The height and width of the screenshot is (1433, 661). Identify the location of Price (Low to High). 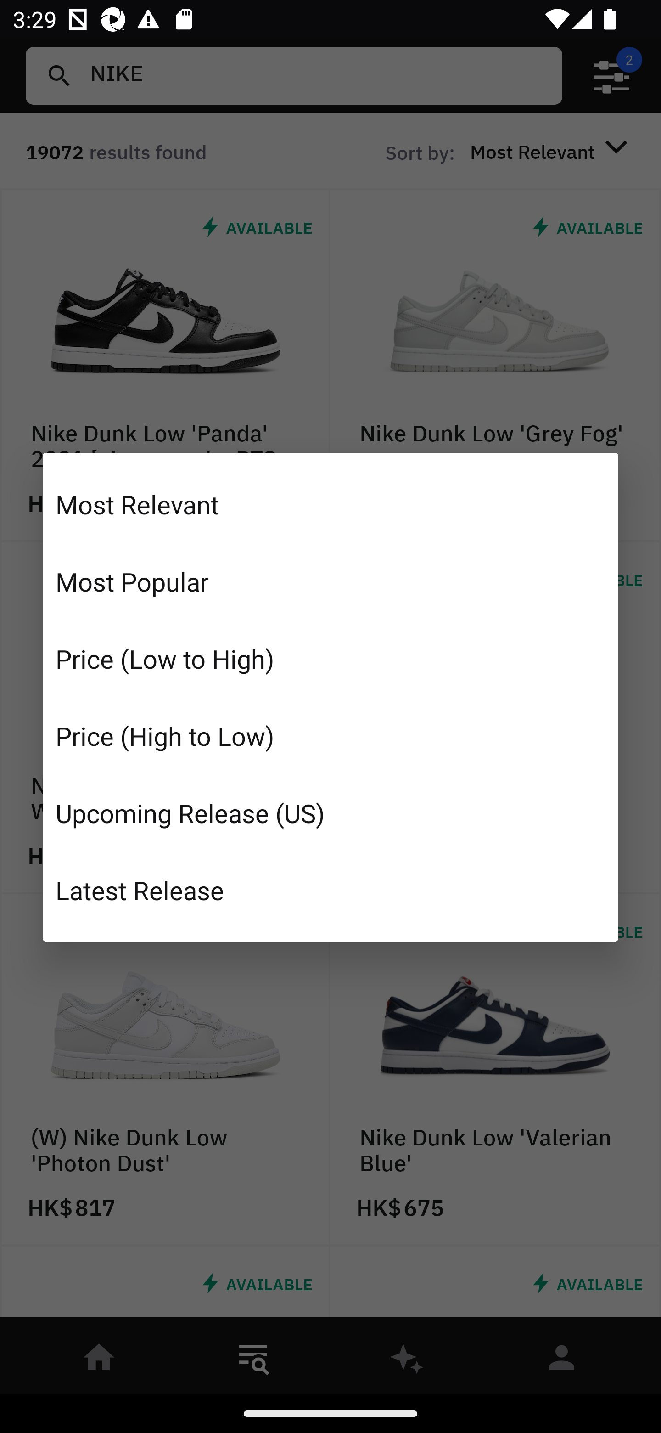
(330, 659).